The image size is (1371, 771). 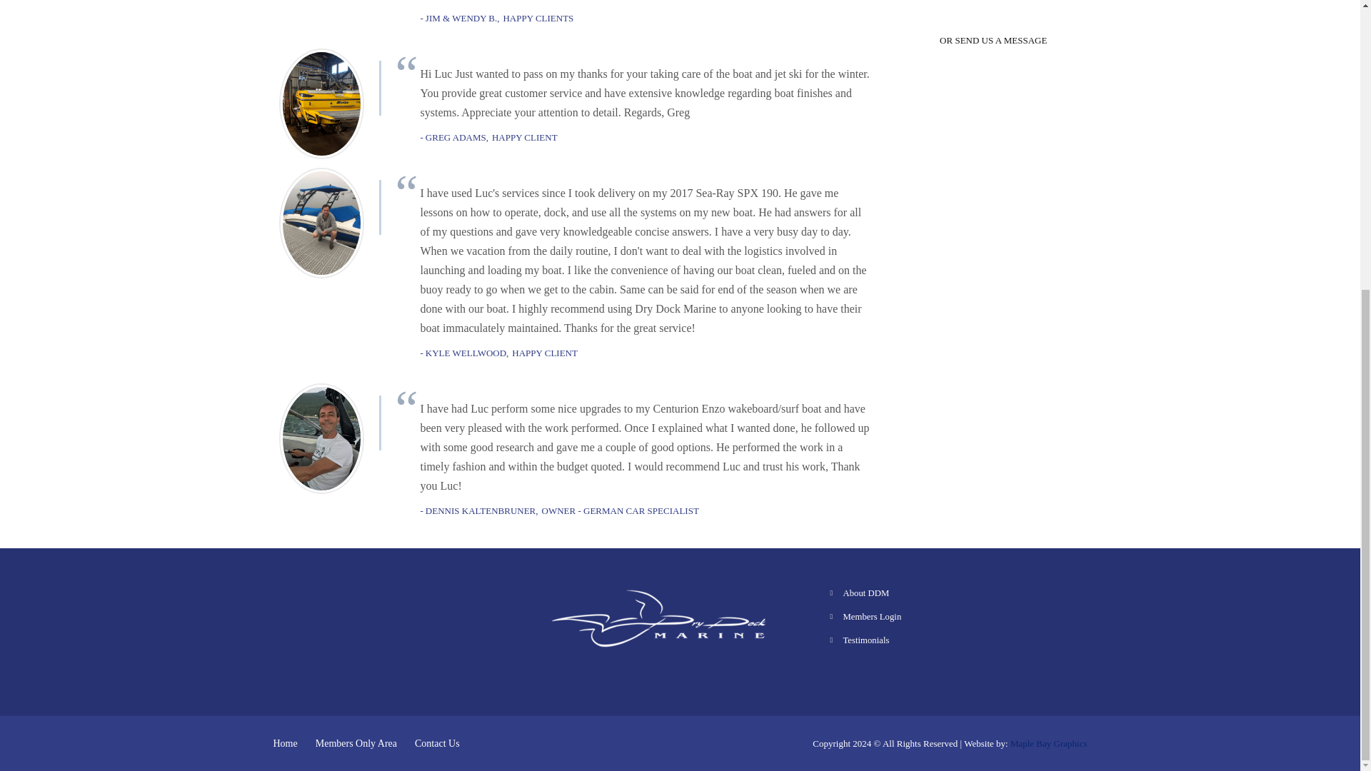 What do you see at coordinates (285, 742) in the screenshot?
I see `Home` at bounding box center [285, 742].